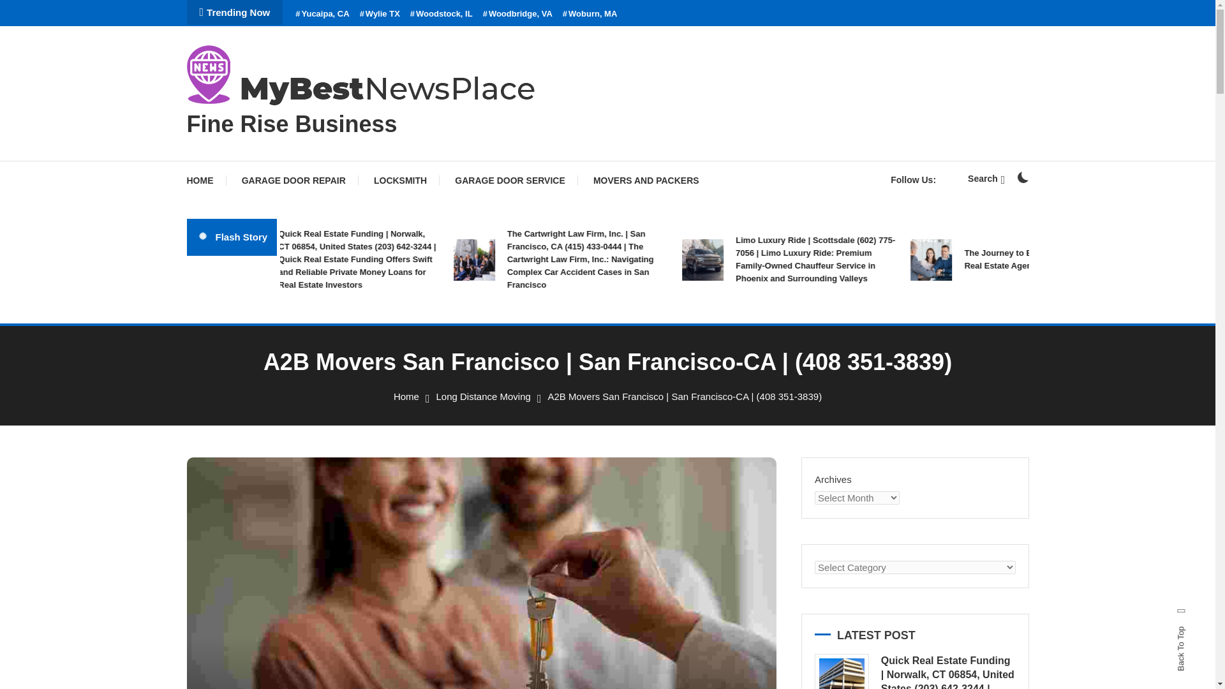 This screenshot has height=689, width=1225. I want to click on HOME, so click(205, 180).